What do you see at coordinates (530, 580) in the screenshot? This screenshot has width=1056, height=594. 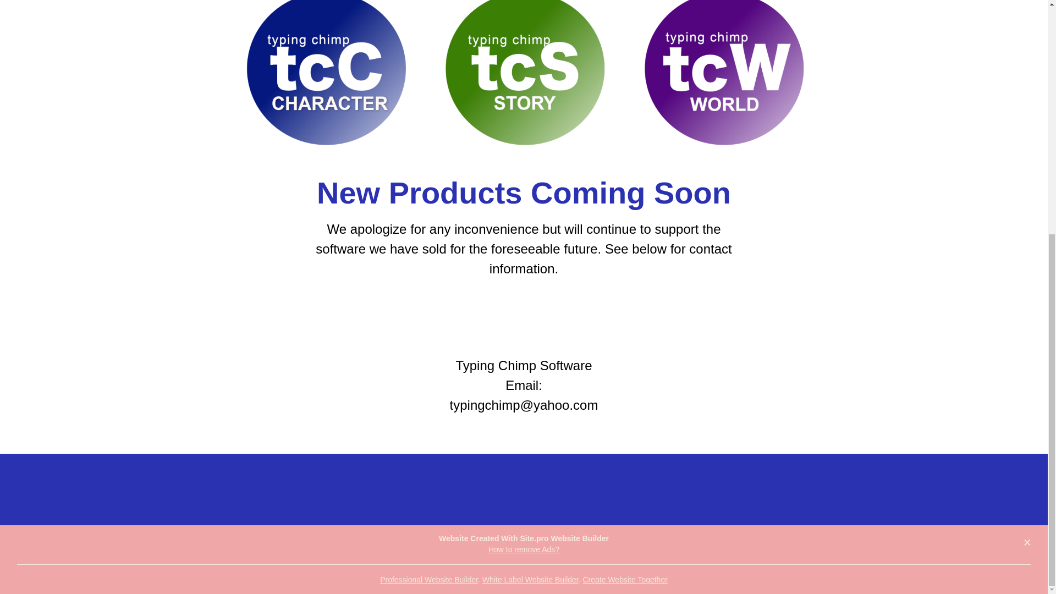 I see `White Label Website Builder` at bounding box center [530, 580].